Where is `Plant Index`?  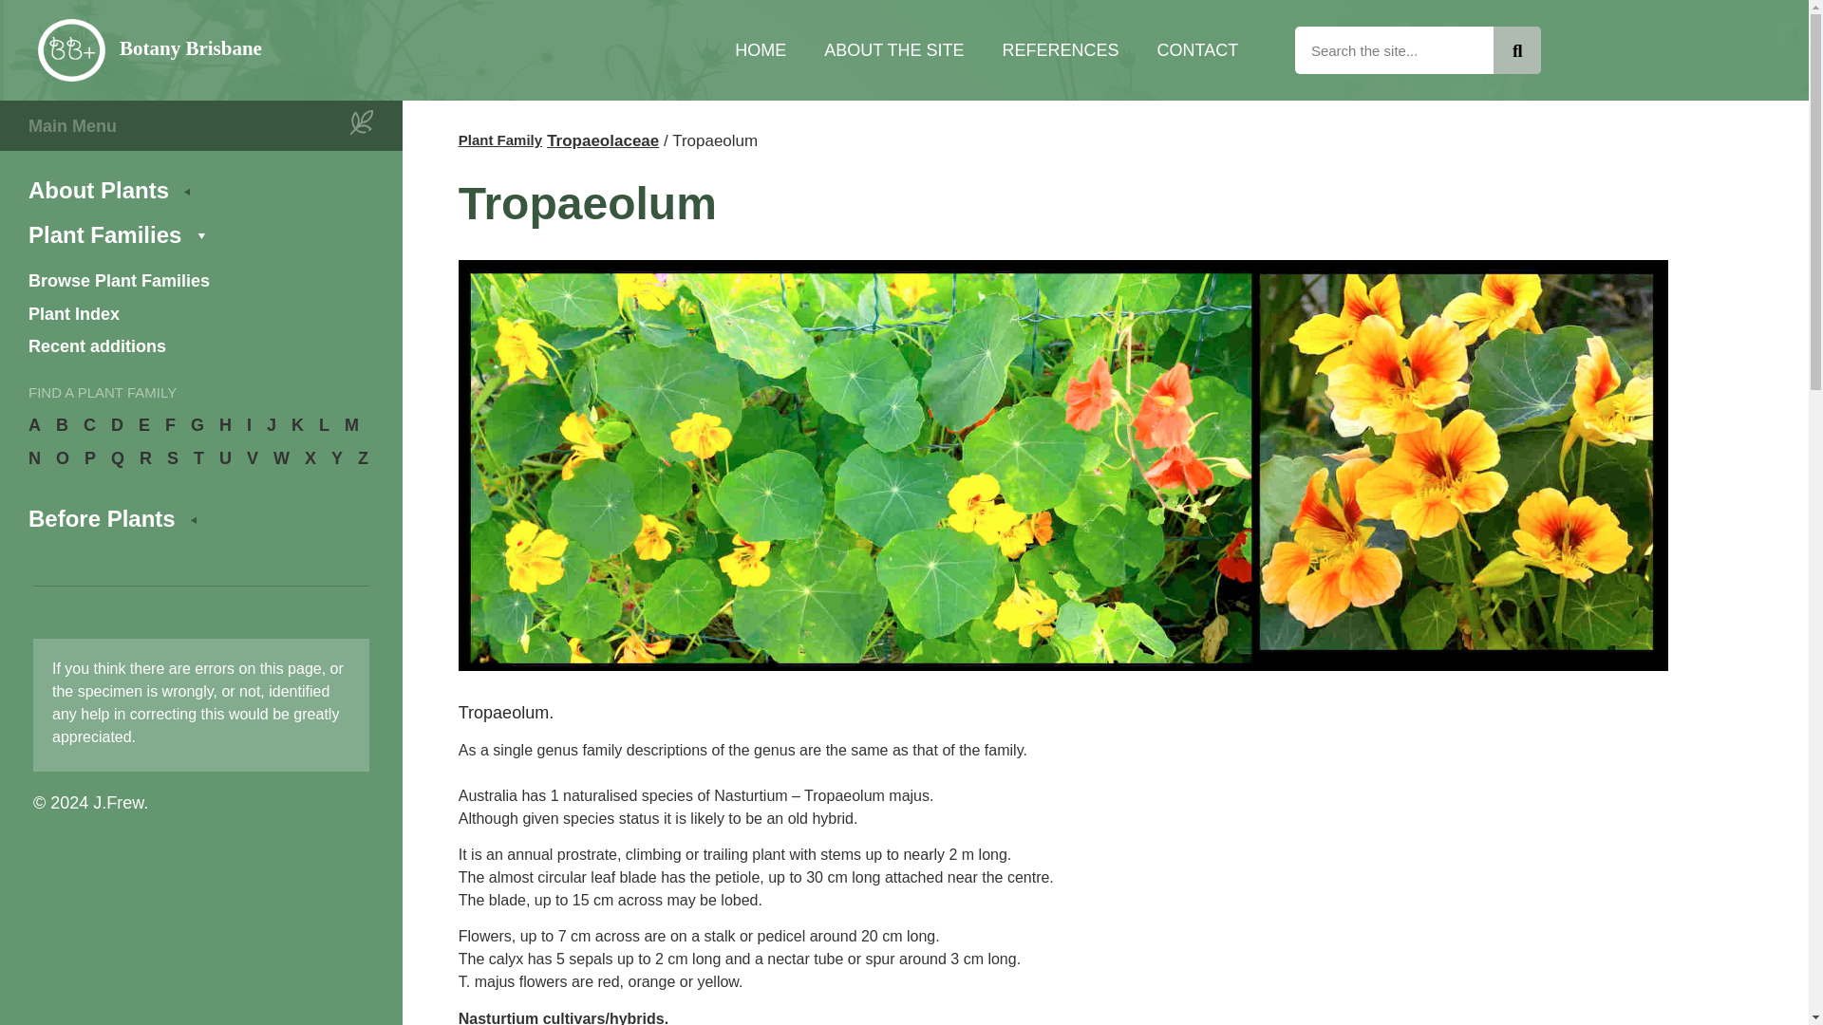
Plant Index is located at coordinates (199, 313).